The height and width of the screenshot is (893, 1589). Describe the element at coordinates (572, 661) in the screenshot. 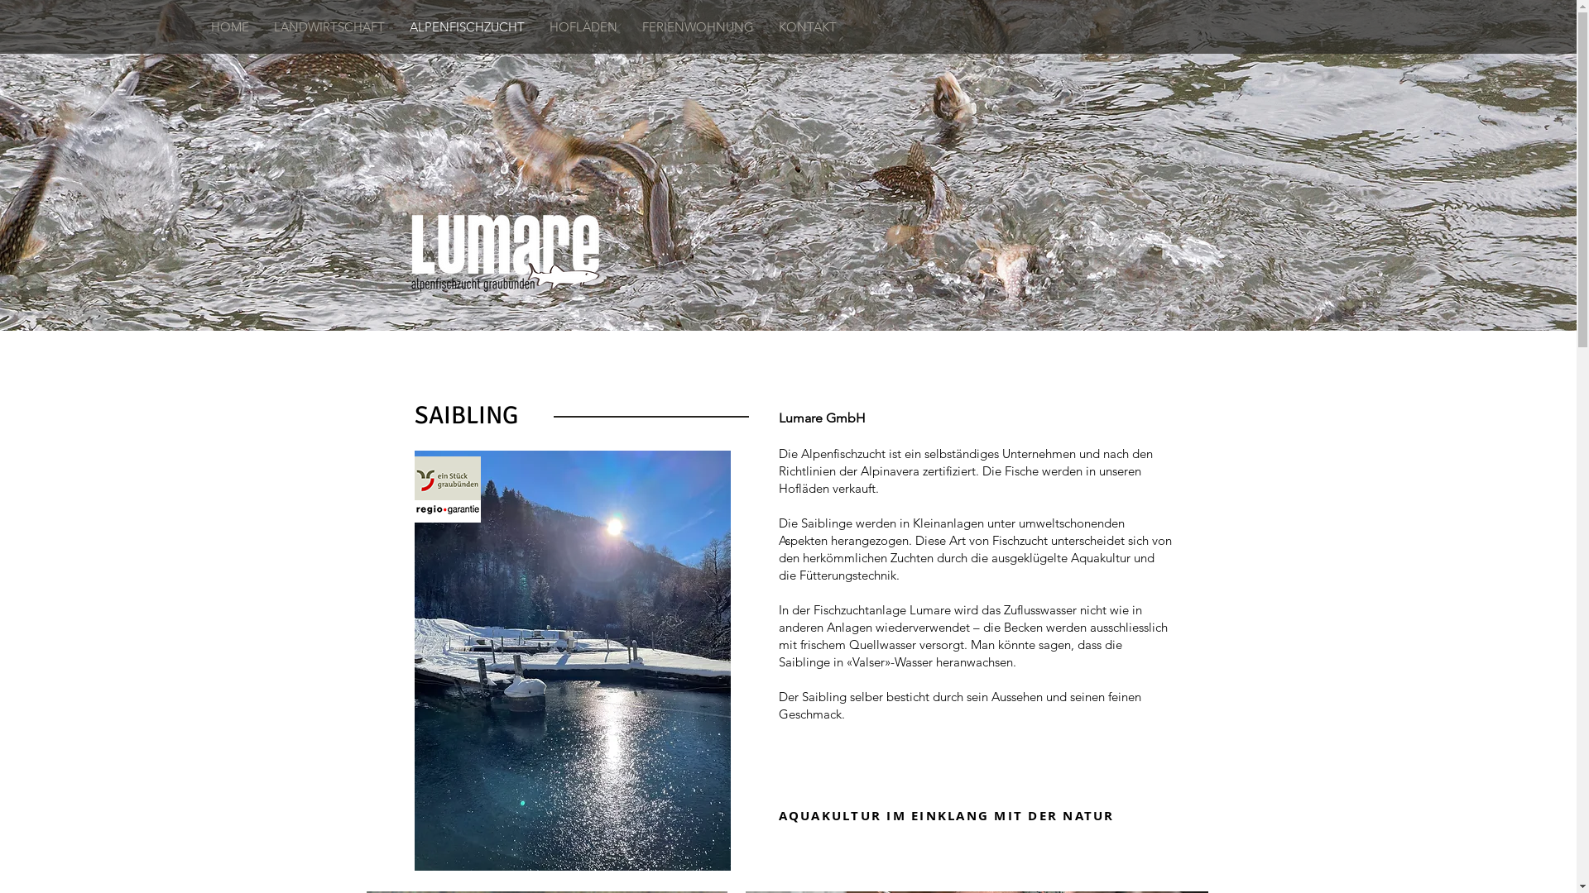

I see `Flamegl winter.jpg` at that location.